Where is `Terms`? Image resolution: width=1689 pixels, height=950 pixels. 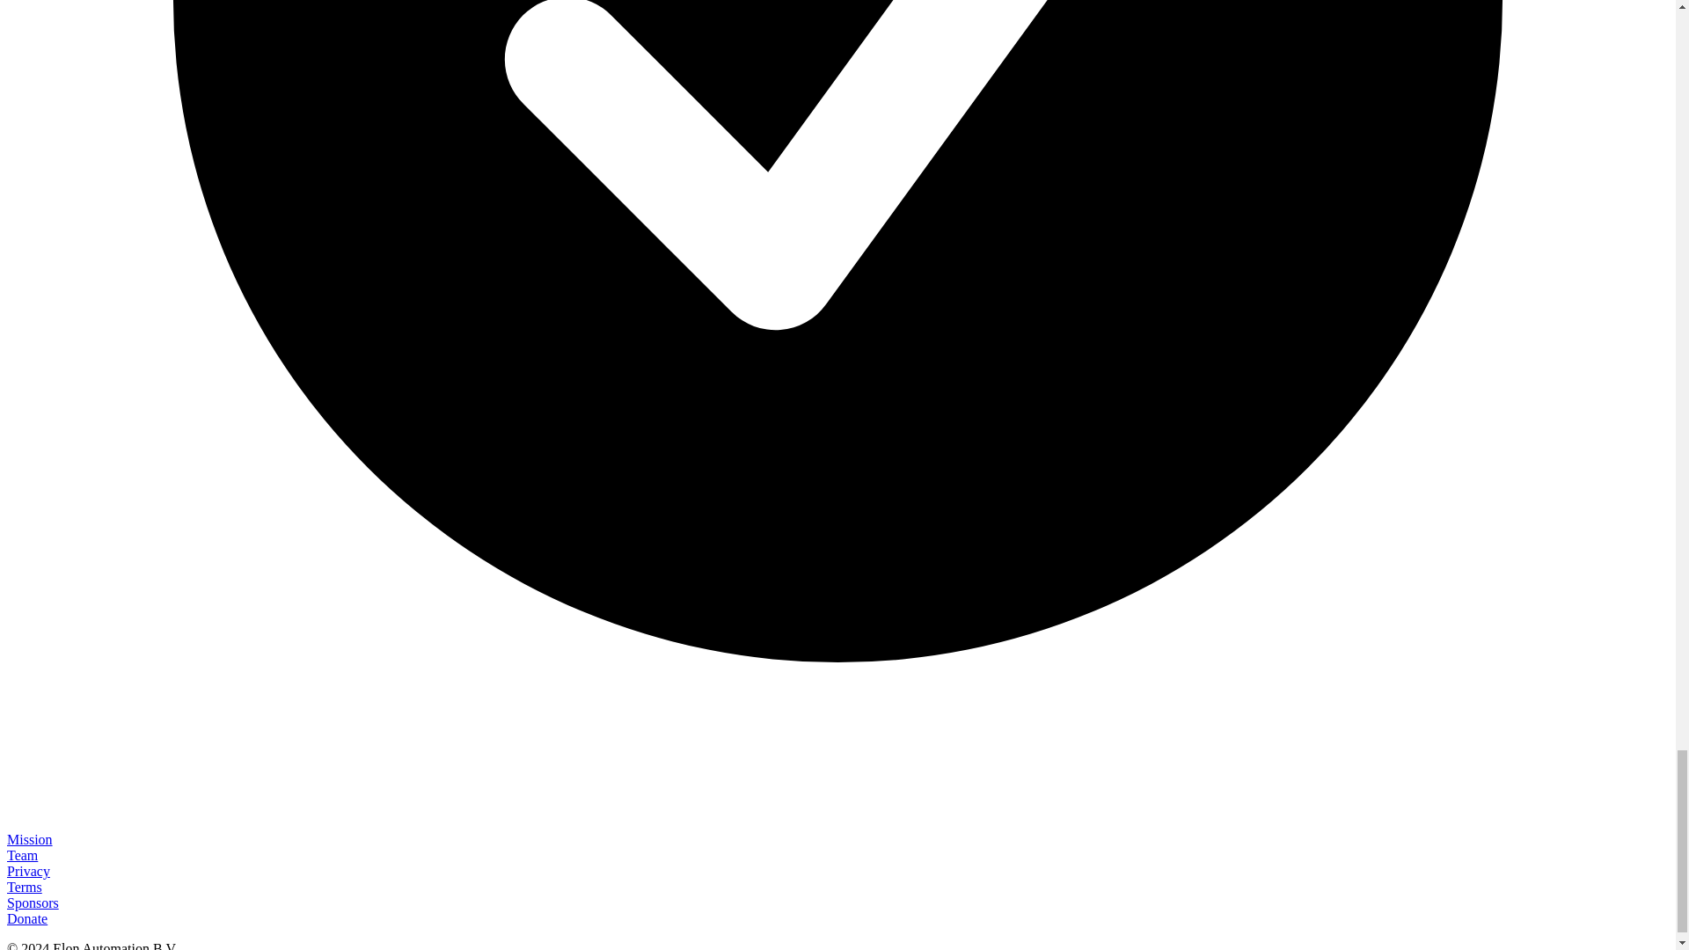
Terms is located at coordinates (25, 887).